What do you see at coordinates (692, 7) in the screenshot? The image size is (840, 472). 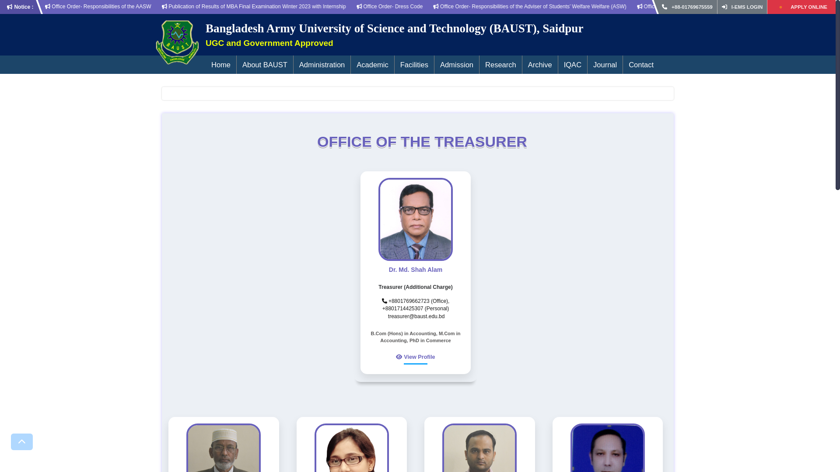 I see `+88-01769675559` at bounding box center [692, 7].